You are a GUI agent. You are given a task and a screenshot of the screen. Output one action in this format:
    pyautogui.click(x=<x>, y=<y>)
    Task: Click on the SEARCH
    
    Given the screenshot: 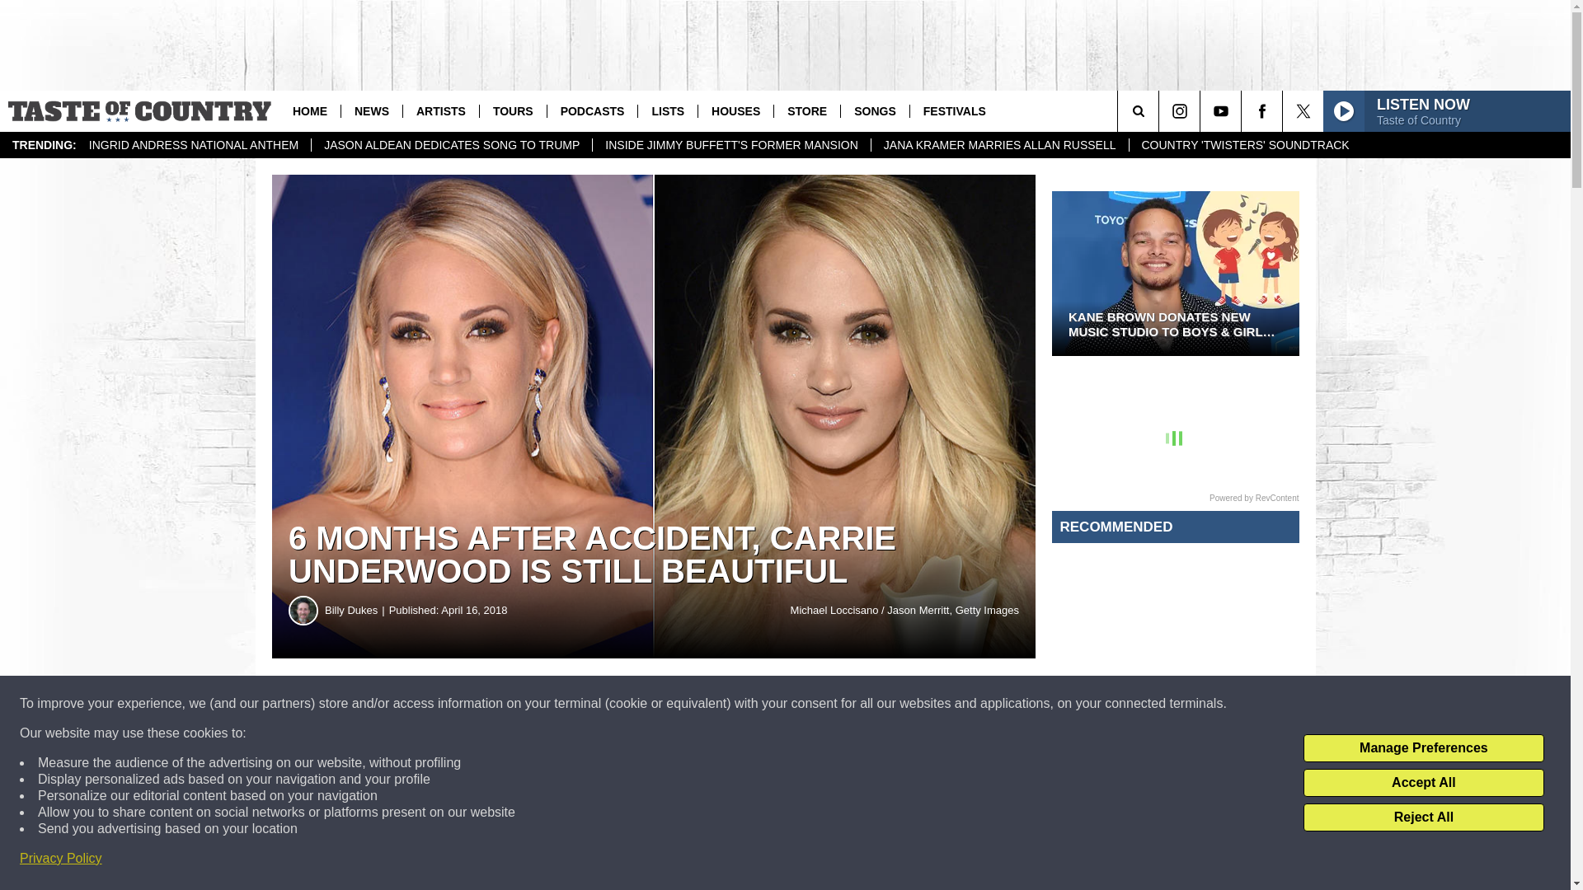 What is the action you would take?
    pyautogui.click(x=1161, y=110)
    